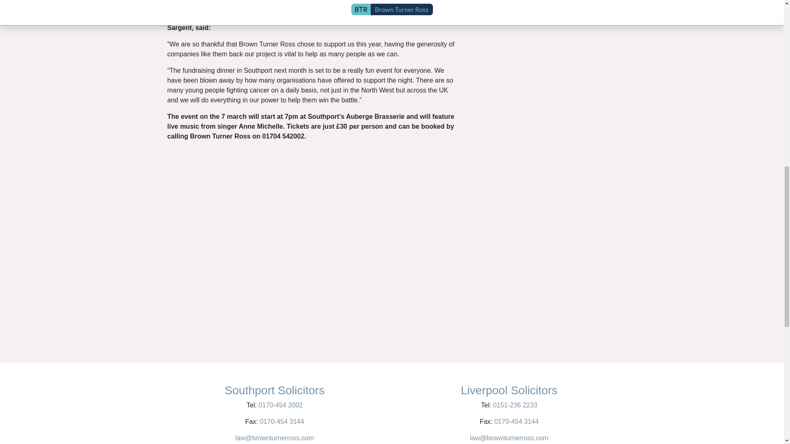 The width and height of the screenshot is (790, 444). I want to click on Southport Solicitors, so click(274, 391).